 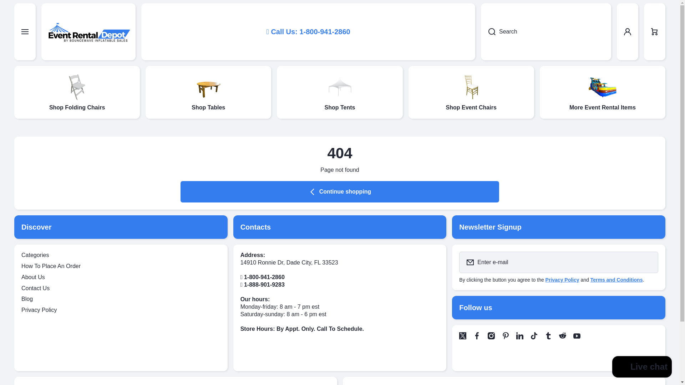 I want to click on Contact Us, so click(x=35, y=287).